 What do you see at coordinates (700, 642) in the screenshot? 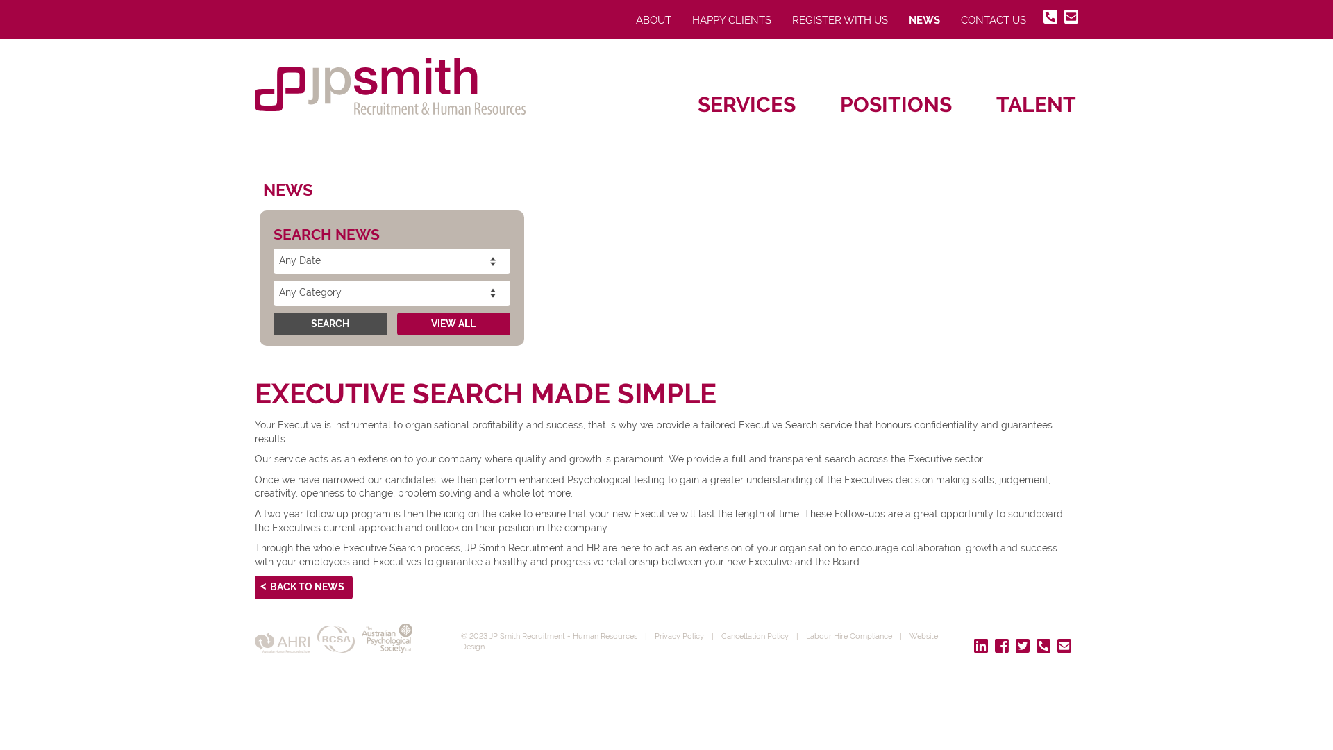
I see `Website Design` at bounding box center [700, 642].